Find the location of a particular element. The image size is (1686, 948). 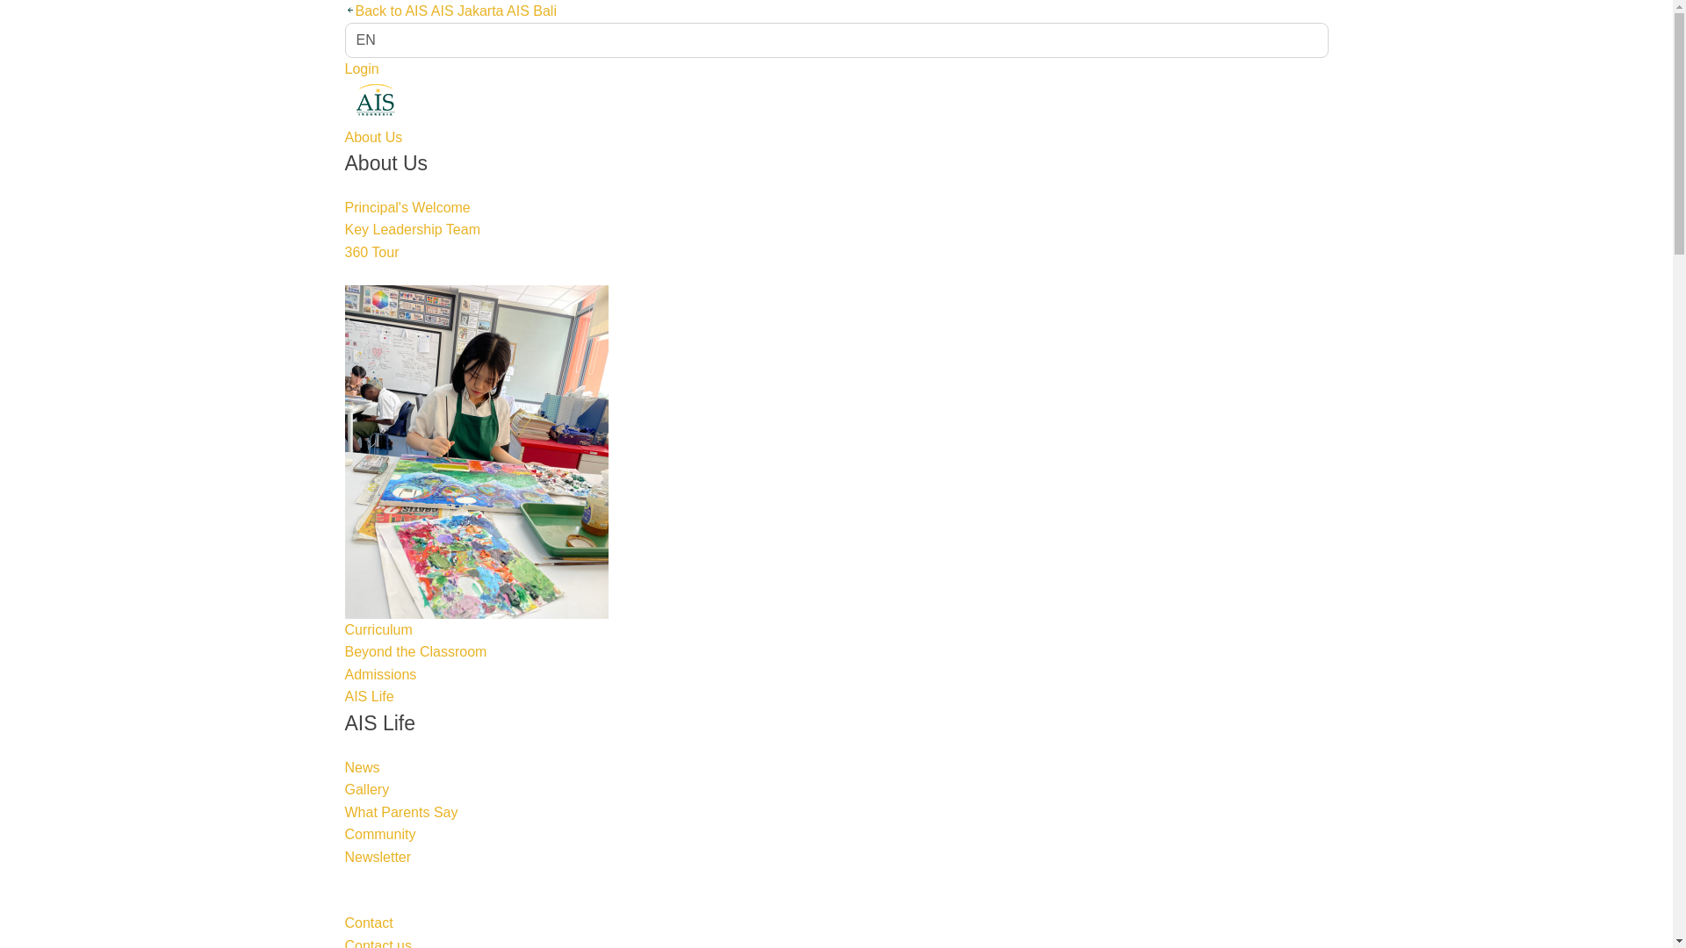

News is located at coordinates (362, 767).